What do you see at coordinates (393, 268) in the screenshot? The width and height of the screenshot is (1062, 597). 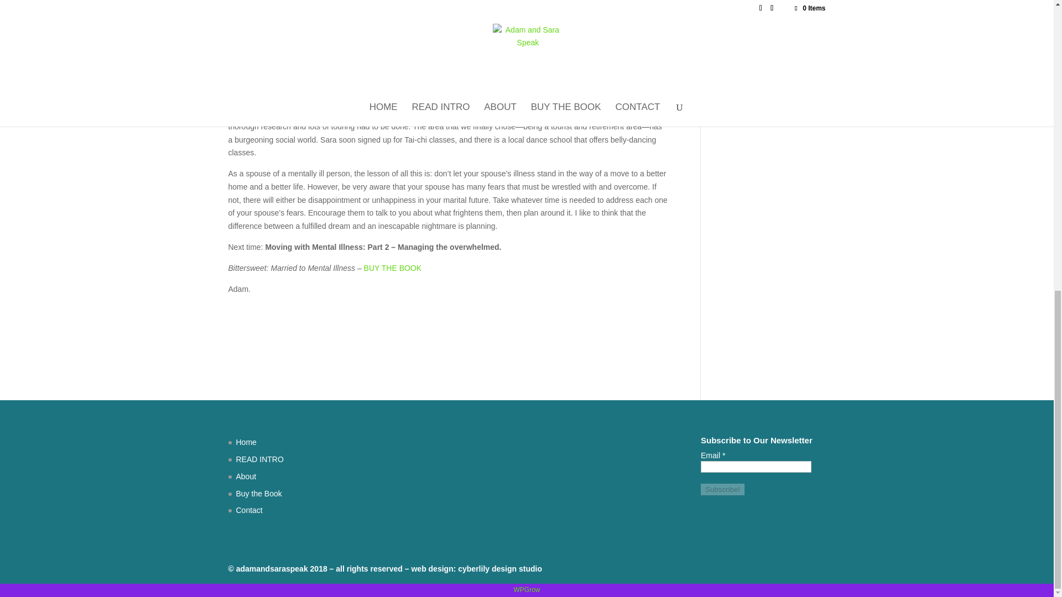 I see `BUY THE BOOK` at bounding box center [393, 268].